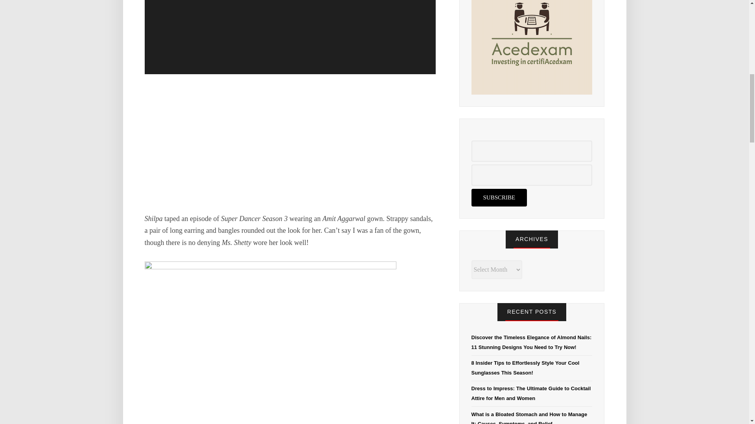  Describe the element at coordinates (499, 197) in the screenshot. I see `Subscribe` at that location.